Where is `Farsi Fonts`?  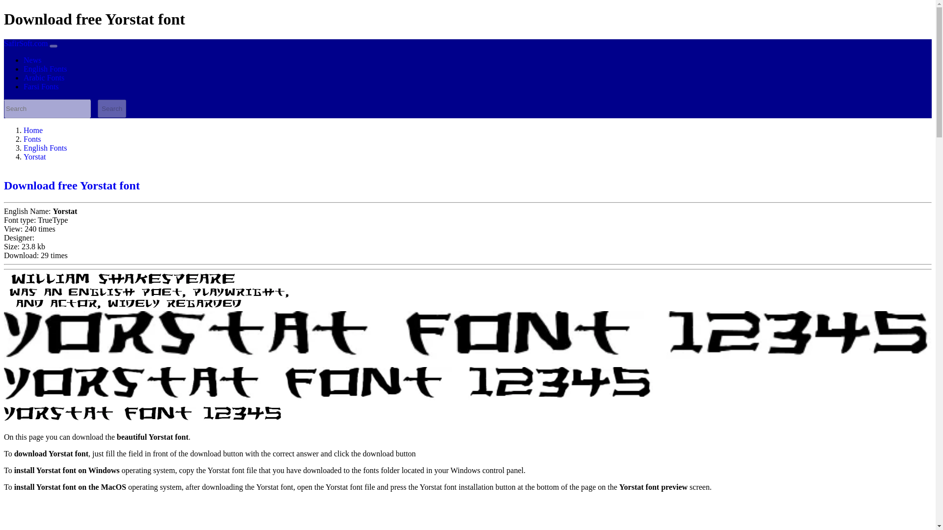
Farsi Fonts is located at coordinates (41, 86).